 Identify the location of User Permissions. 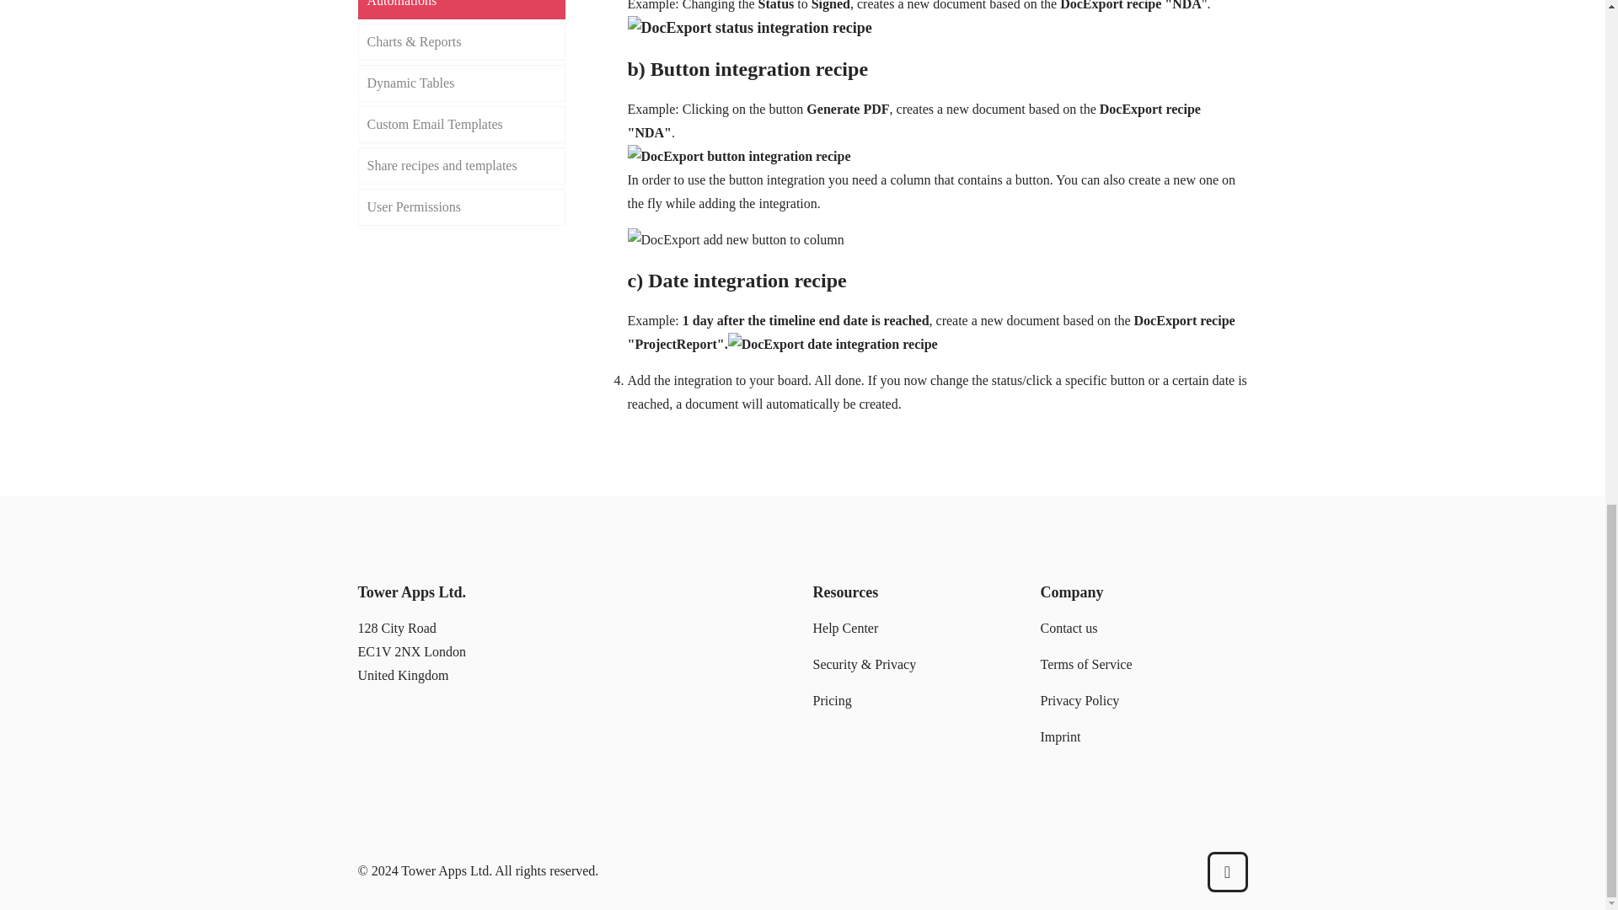
(461, 206).